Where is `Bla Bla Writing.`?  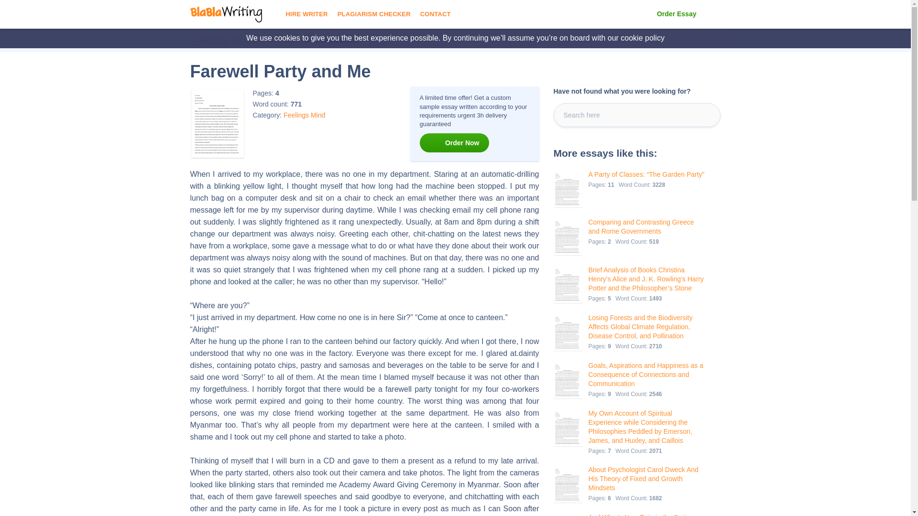 Bla Bla Writing. is located at coordinates (208, 40).